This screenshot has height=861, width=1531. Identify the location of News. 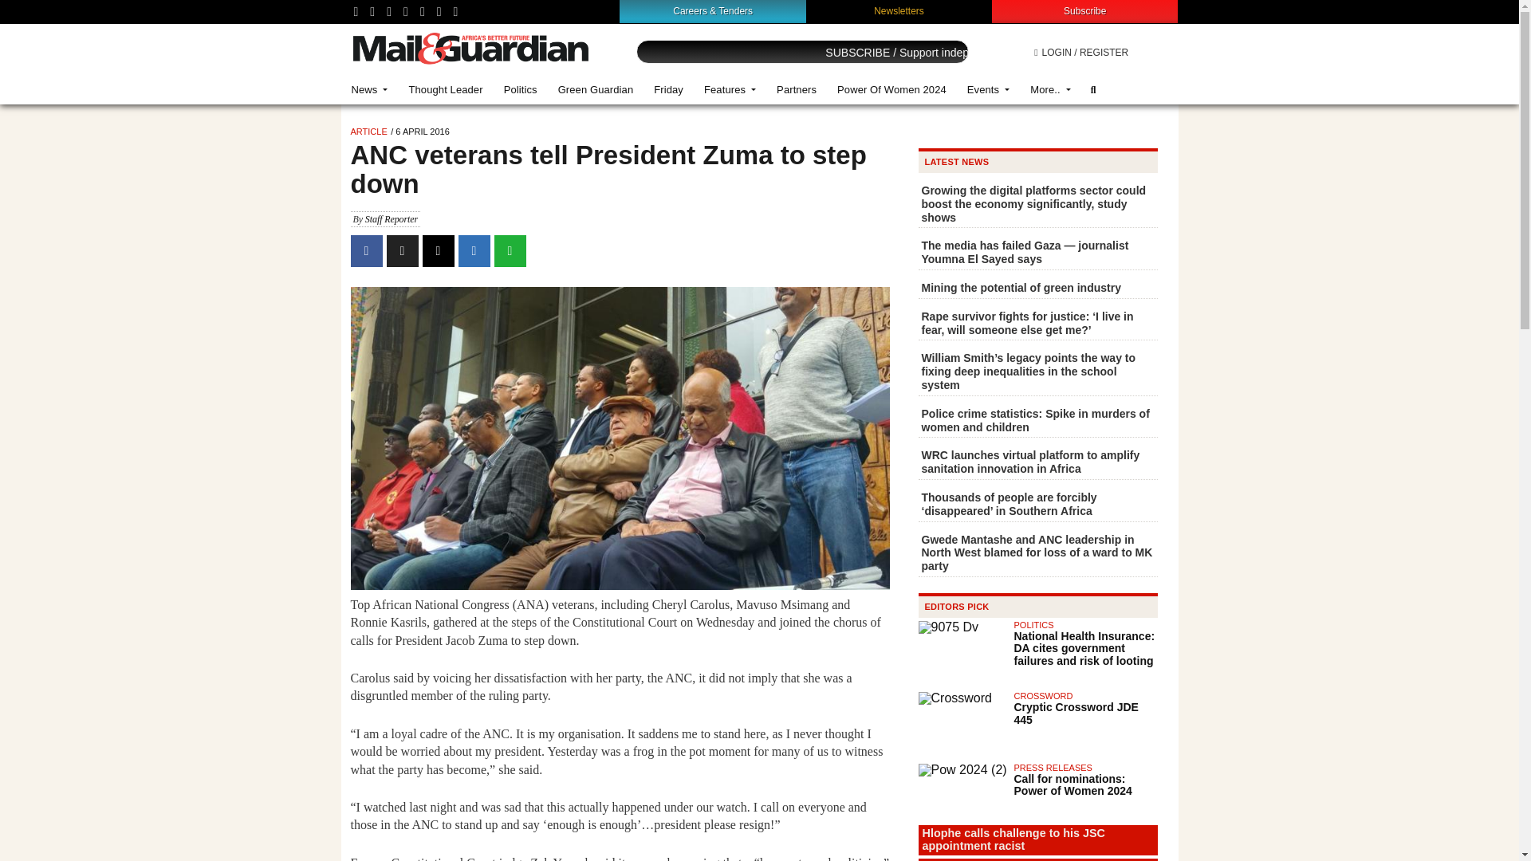
(370, 89).